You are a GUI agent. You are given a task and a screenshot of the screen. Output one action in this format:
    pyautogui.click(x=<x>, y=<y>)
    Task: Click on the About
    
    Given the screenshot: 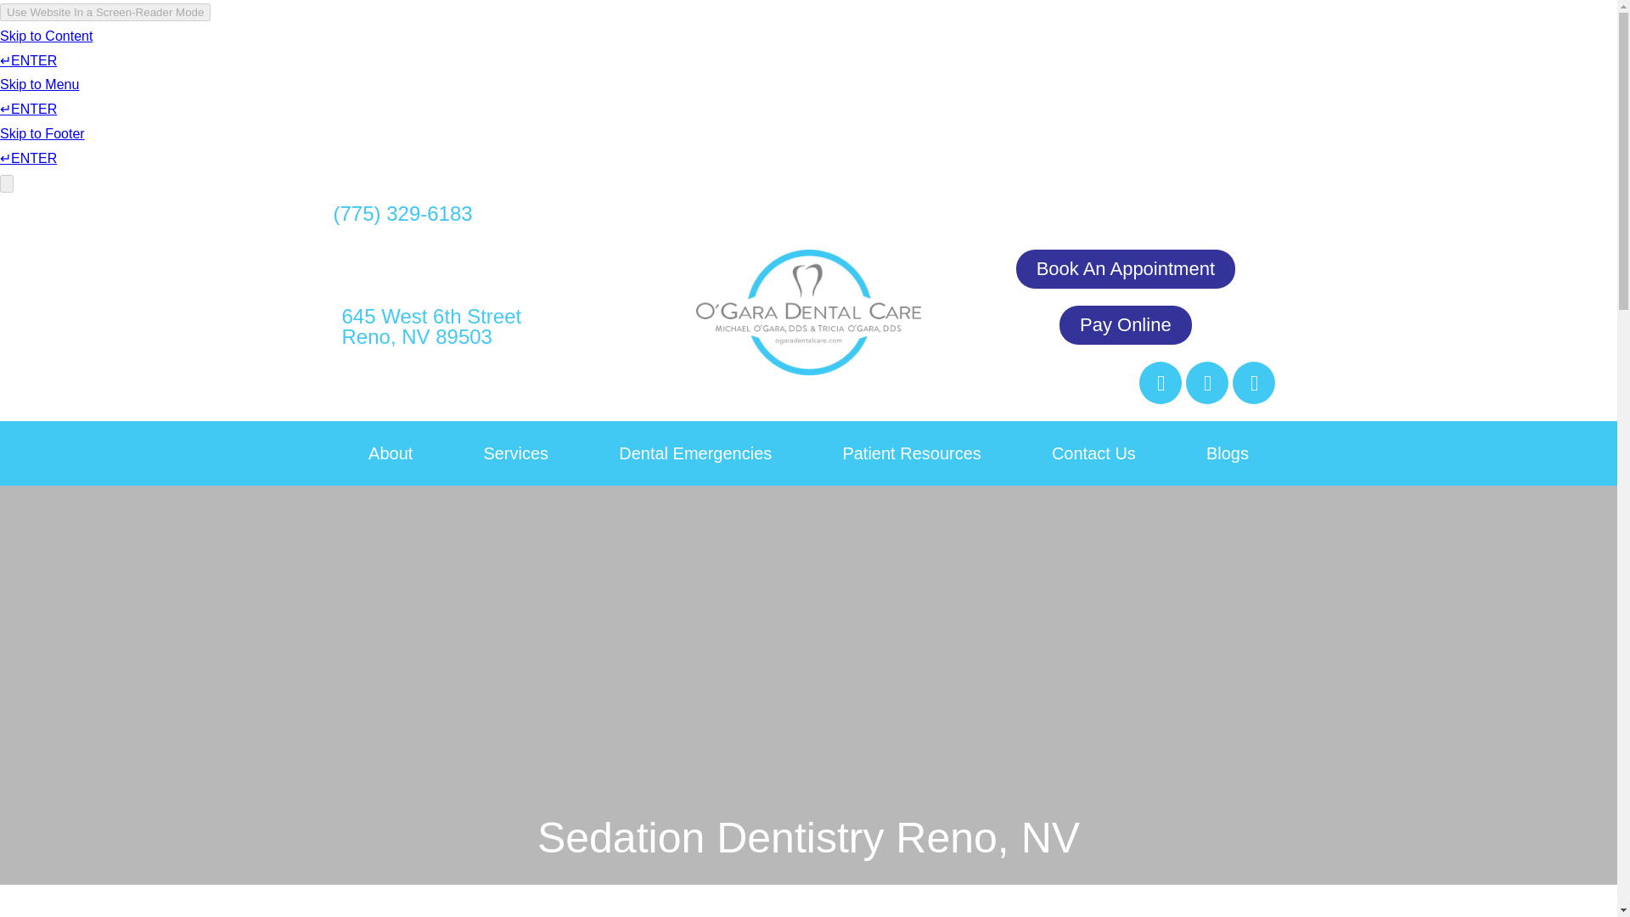 What is the action you would take?
    pyautogui.click(x=389, y=453)
    